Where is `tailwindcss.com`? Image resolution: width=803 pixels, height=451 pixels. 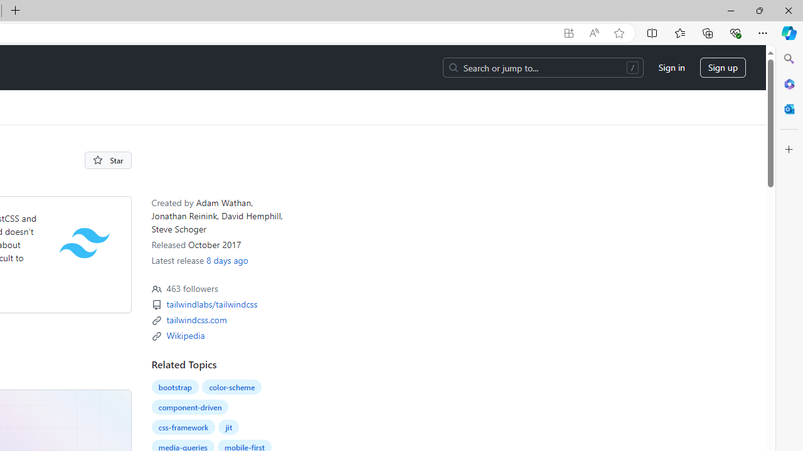
tailwindcss.com is located at coordinates (196, 319).